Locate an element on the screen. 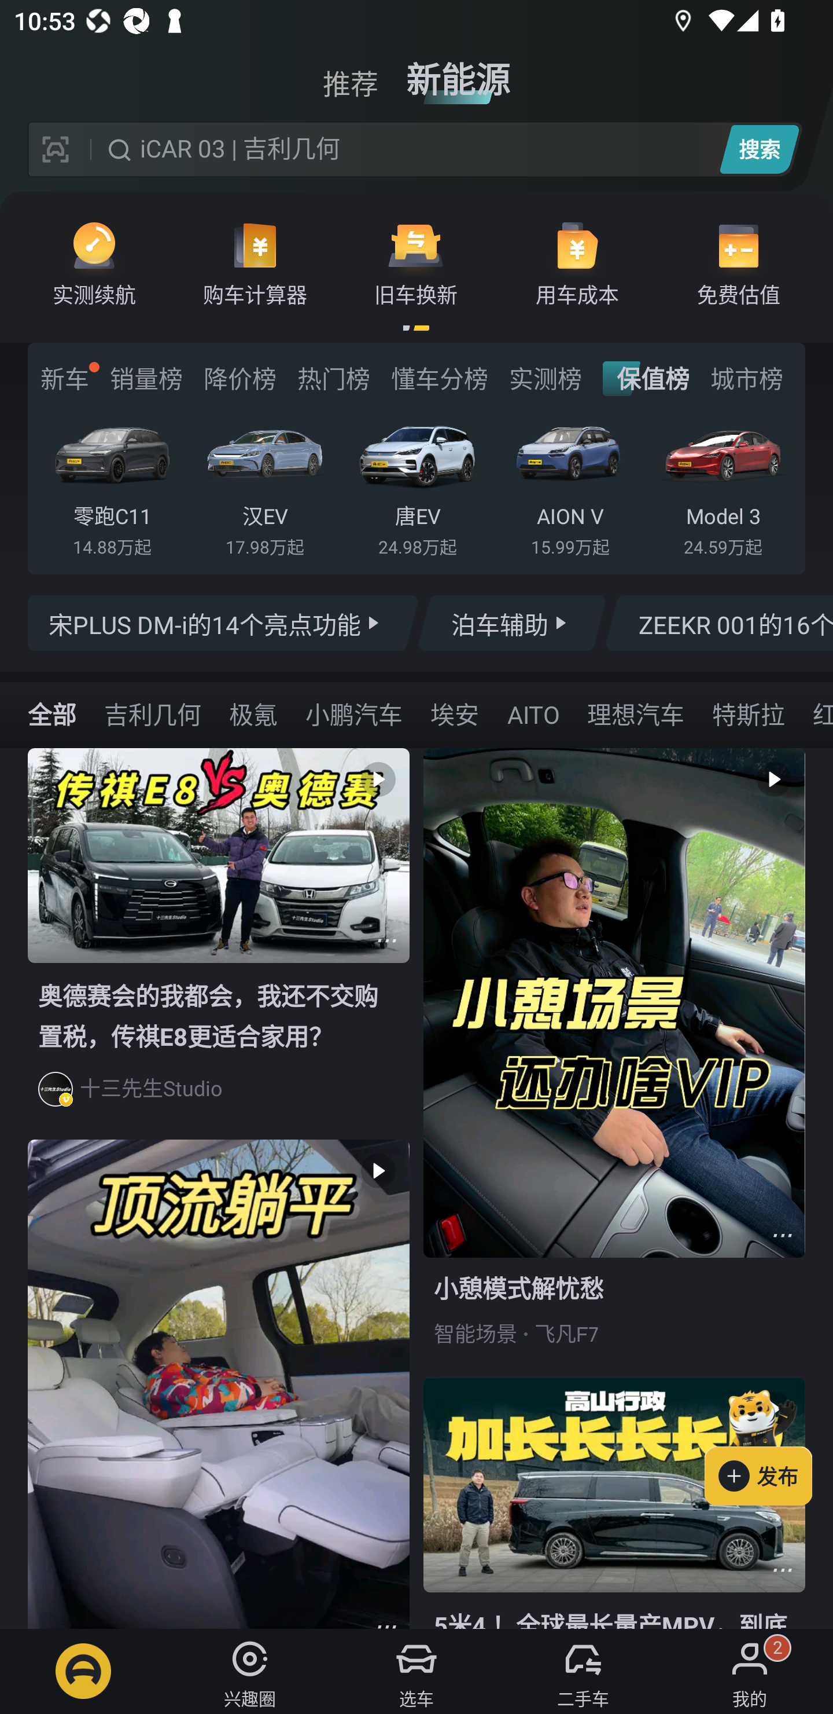 The image size is (833, 1714). 宋PLUS DM-i的14个亮点功能 is located at coordinates (223, 623).